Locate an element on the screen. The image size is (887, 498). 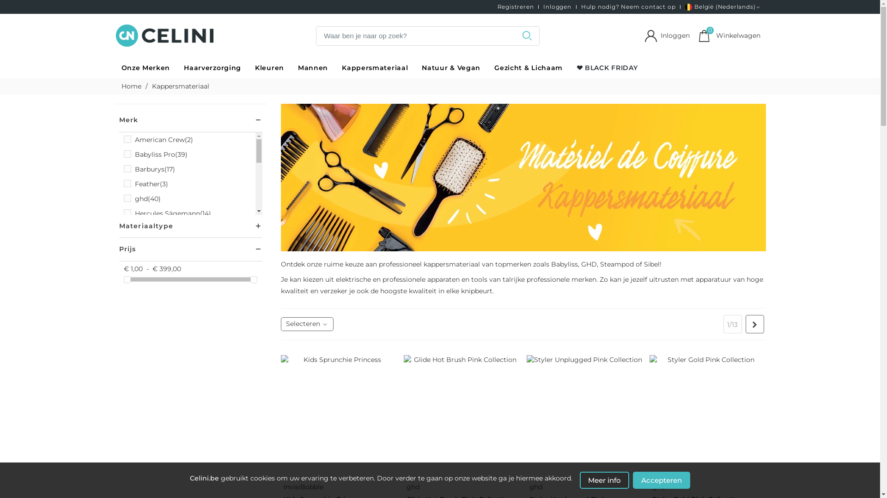
Haarverzorging is located at coordinates (213, 68).